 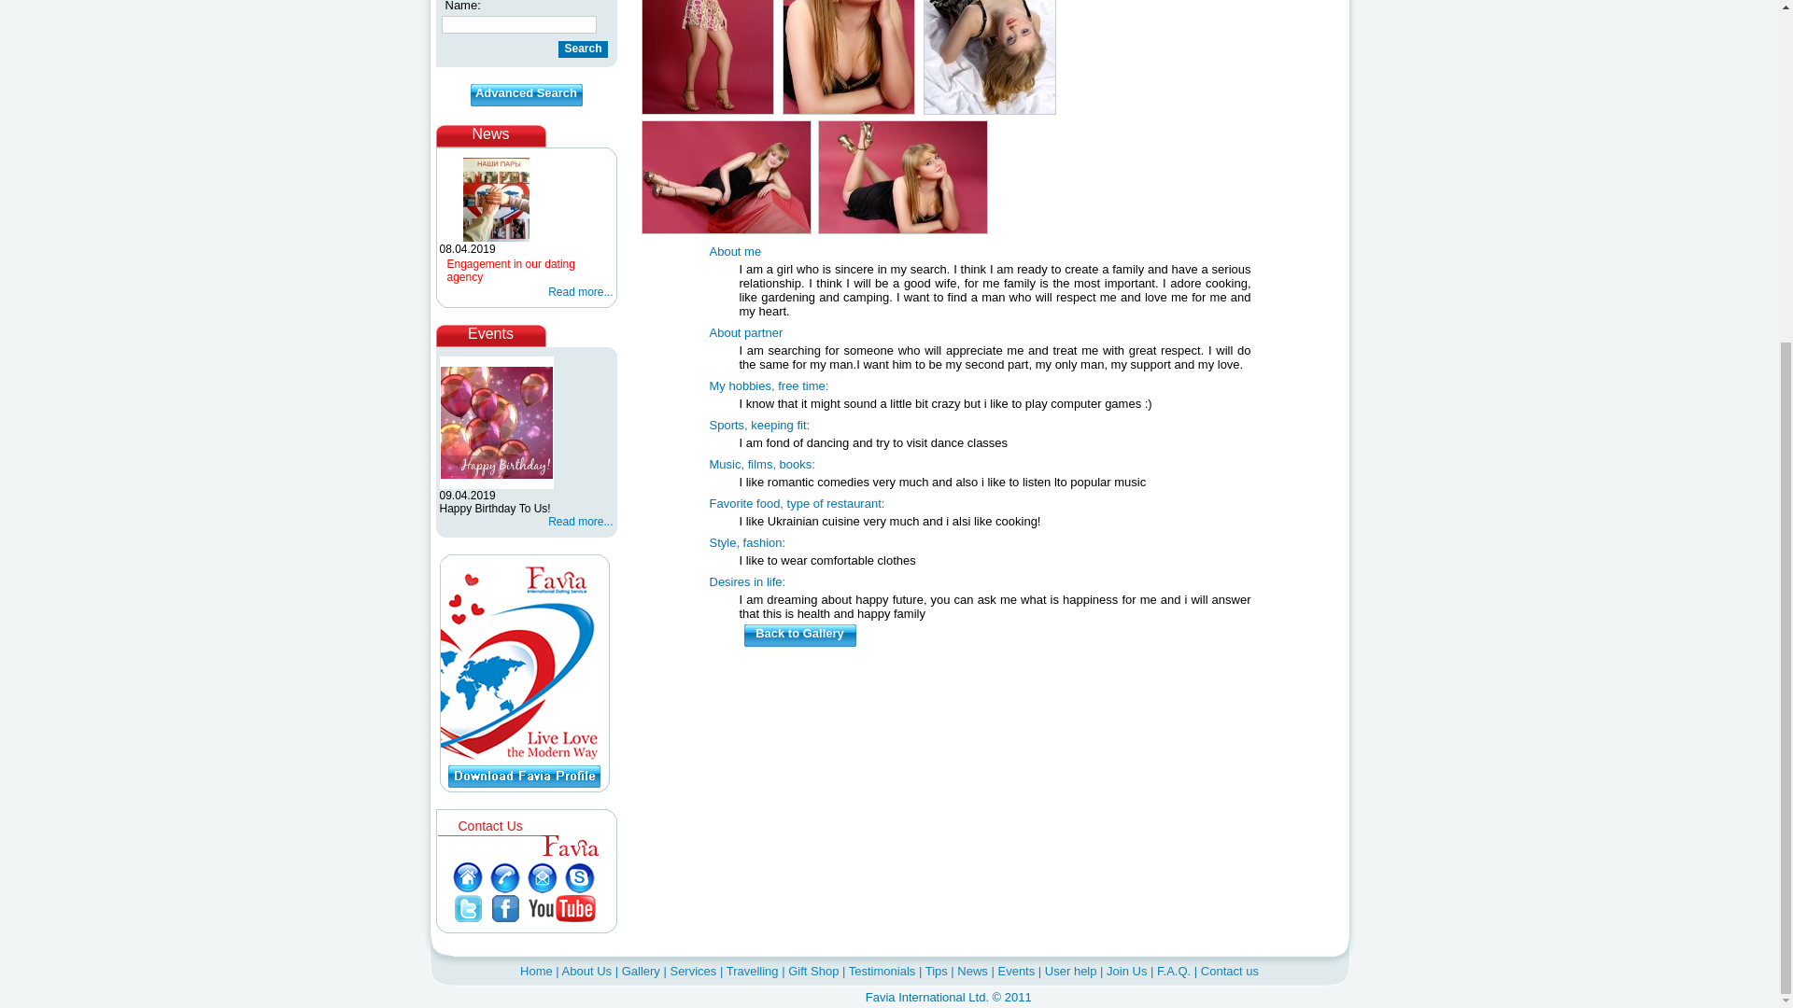 I want to click on Enlarge, so click(x=708, y=58).